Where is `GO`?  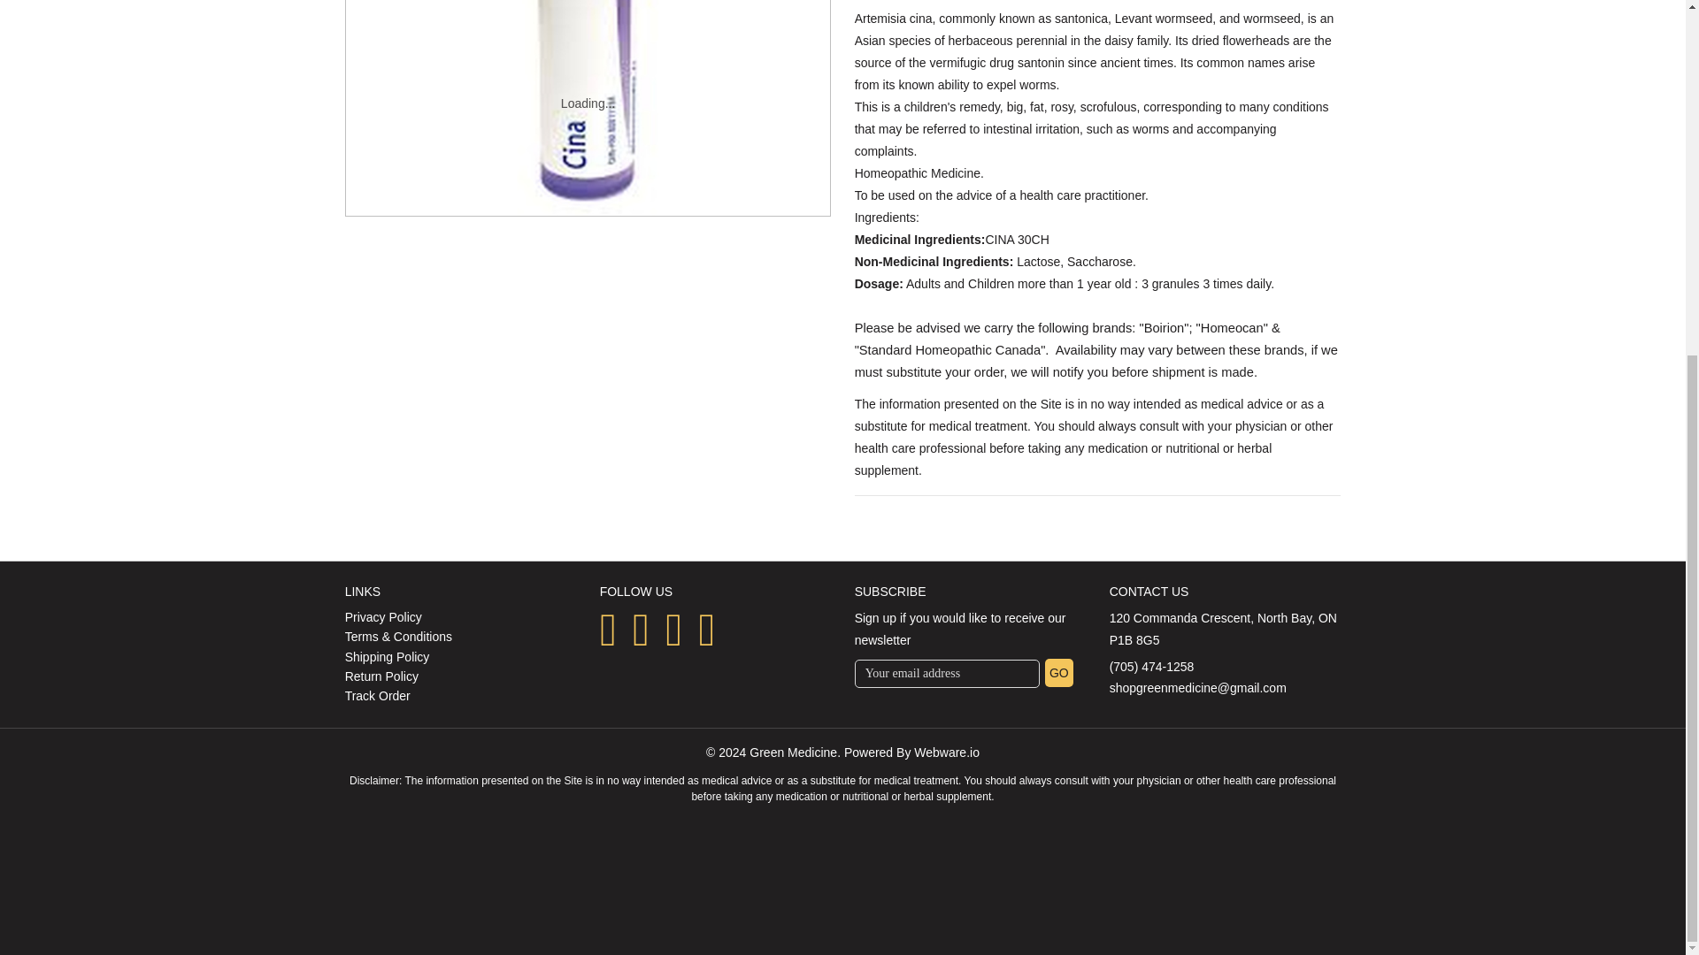 GO is located at coordinates (1058, 672).